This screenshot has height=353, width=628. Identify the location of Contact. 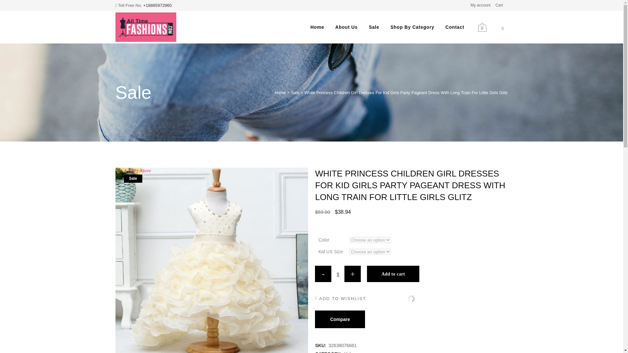
(455, 27).